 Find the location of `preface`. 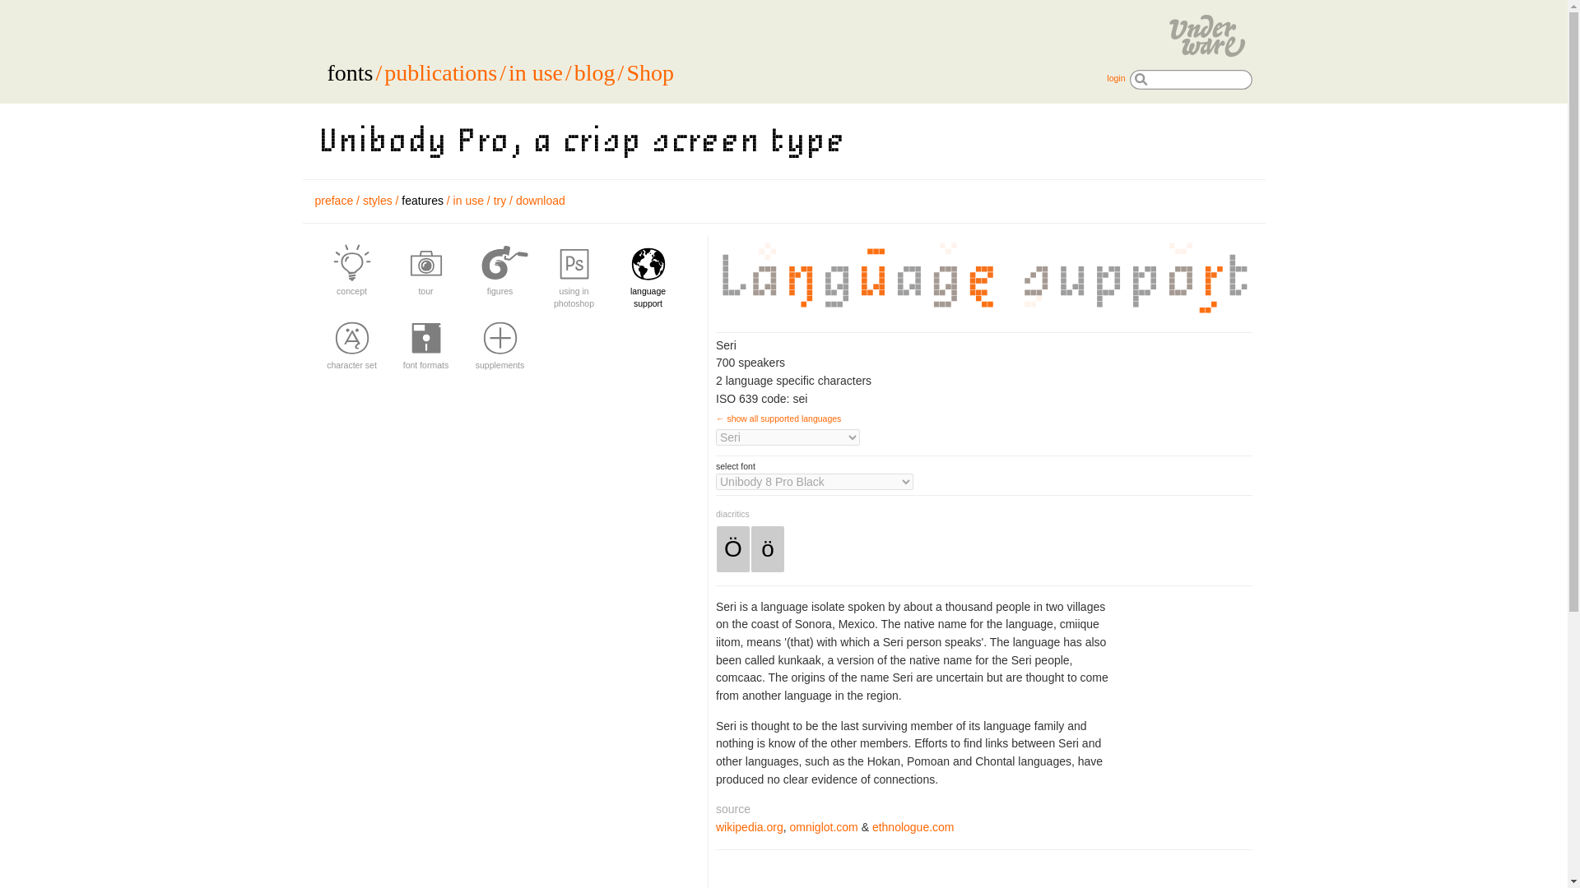

preface is located at coordinates (333, 201).